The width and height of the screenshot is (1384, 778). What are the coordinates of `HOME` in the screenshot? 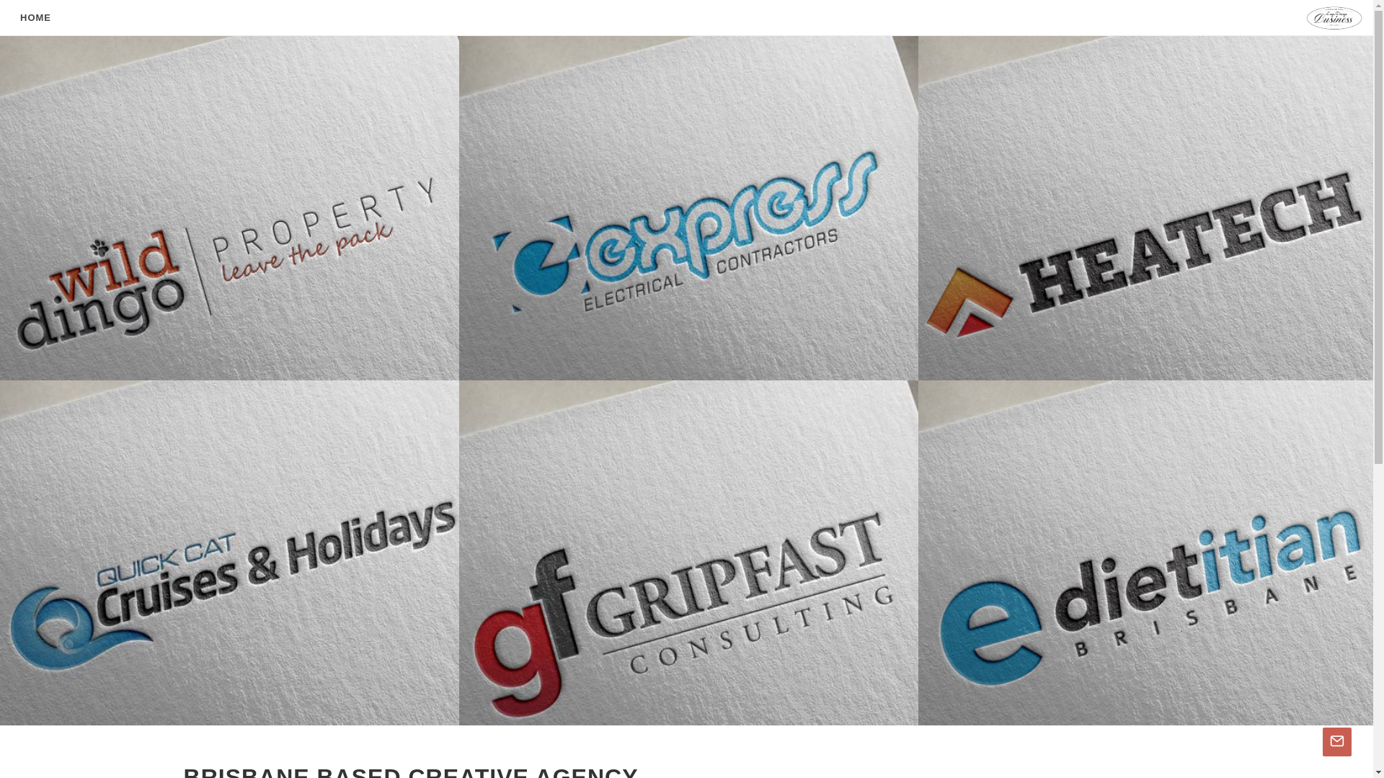 It's located at (36, 18).